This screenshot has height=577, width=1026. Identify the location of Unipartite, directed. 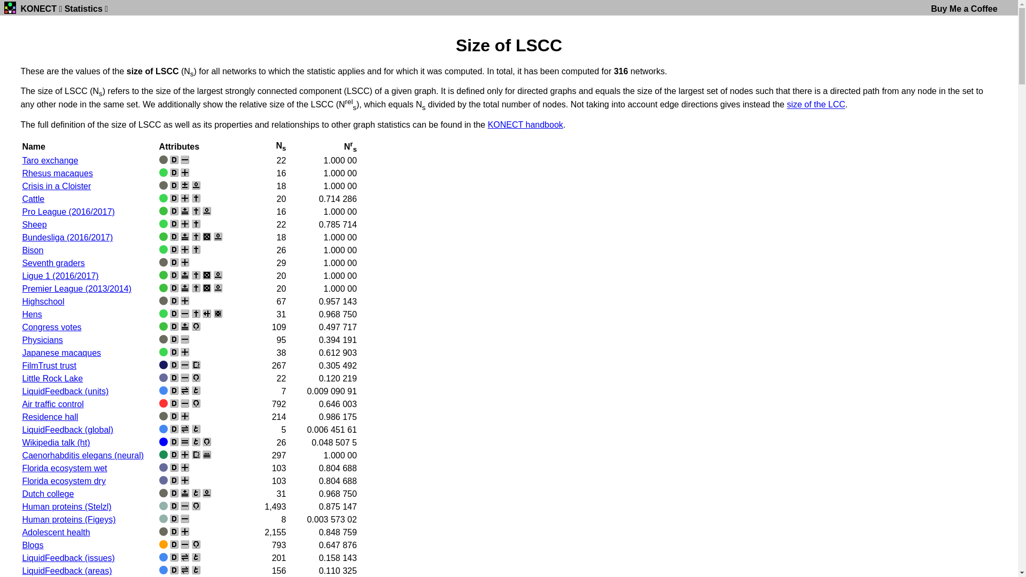
(174, 467).